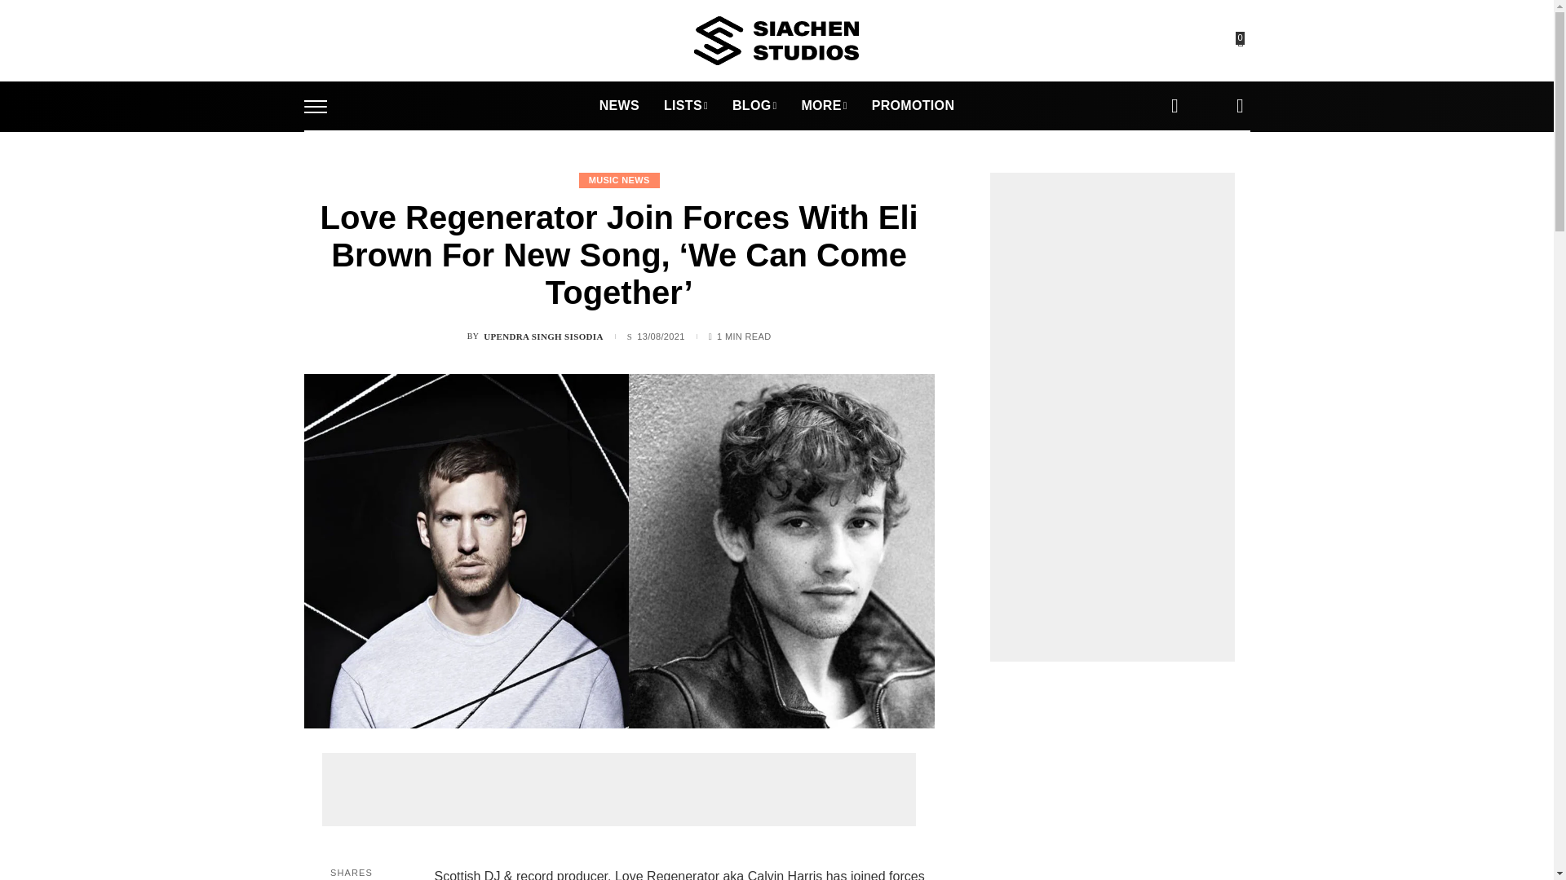 This screenshot has width=1566, height=880. What do you see at coordinates (685, 106) in the screenshot?
I see `LISTS` at bounding box center [685, 106].